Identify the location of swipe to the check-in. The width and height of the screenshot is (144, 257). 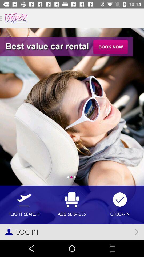
(120, 205).